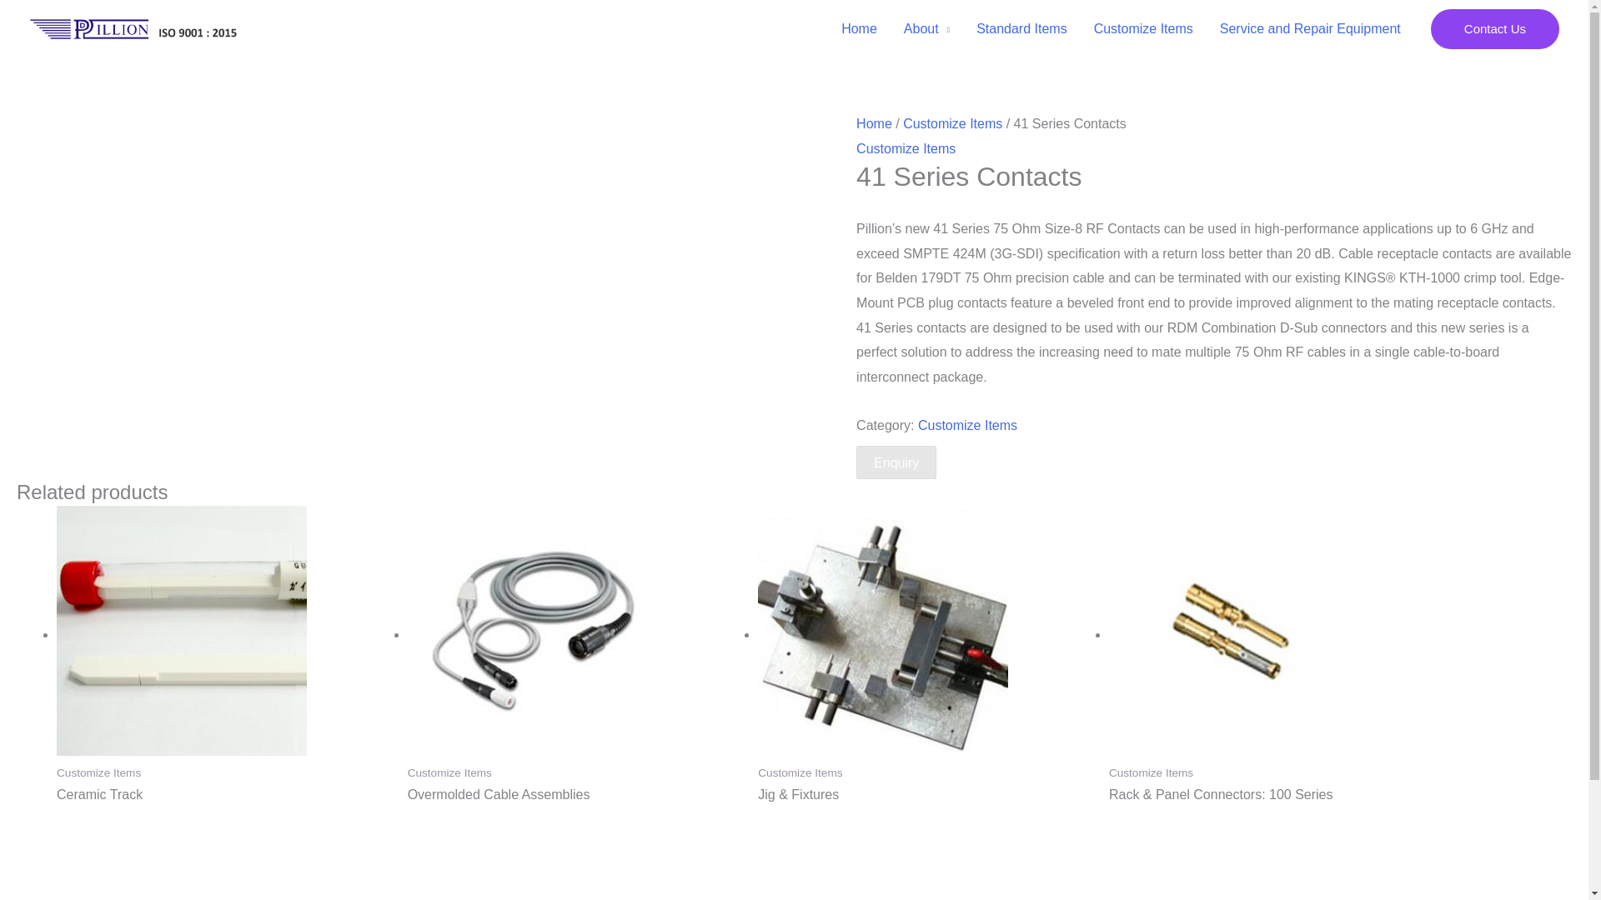 Image resolution: width=1601 pixels, height=900 pixels. Describe the element at coordinates (223, 795) in the screenshot. I see `Ceramic Track` at that location.